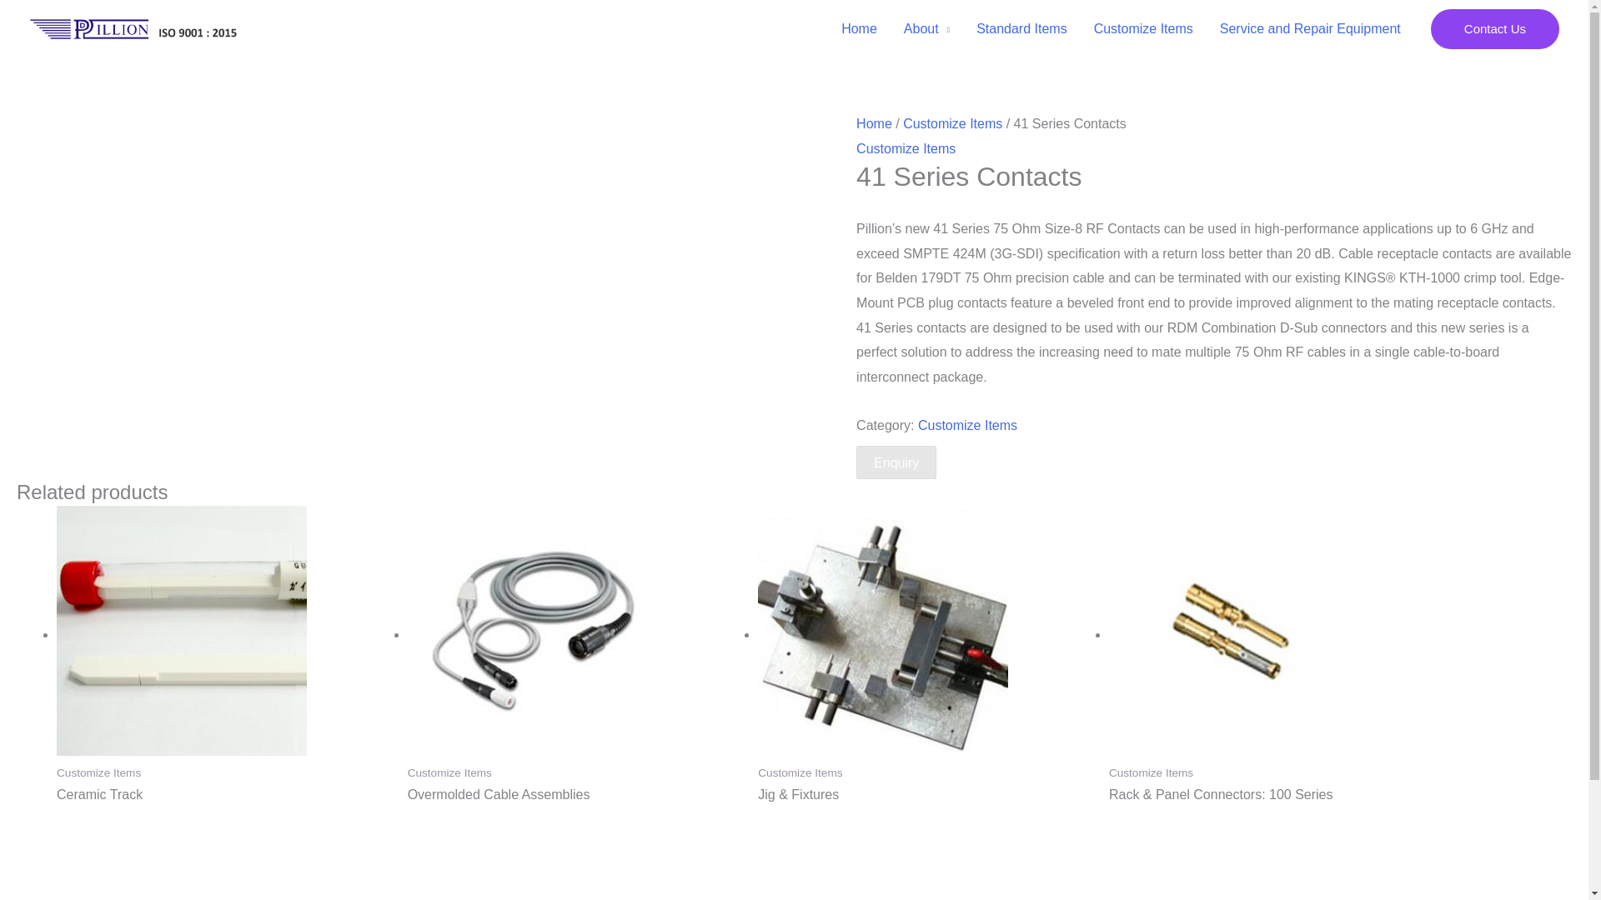 Image resolution: width=1601 pixels, height=900 pixels. Describe the element at coordinates (223, 795) in the screenshot. I see `Ceramic Track` at that location.